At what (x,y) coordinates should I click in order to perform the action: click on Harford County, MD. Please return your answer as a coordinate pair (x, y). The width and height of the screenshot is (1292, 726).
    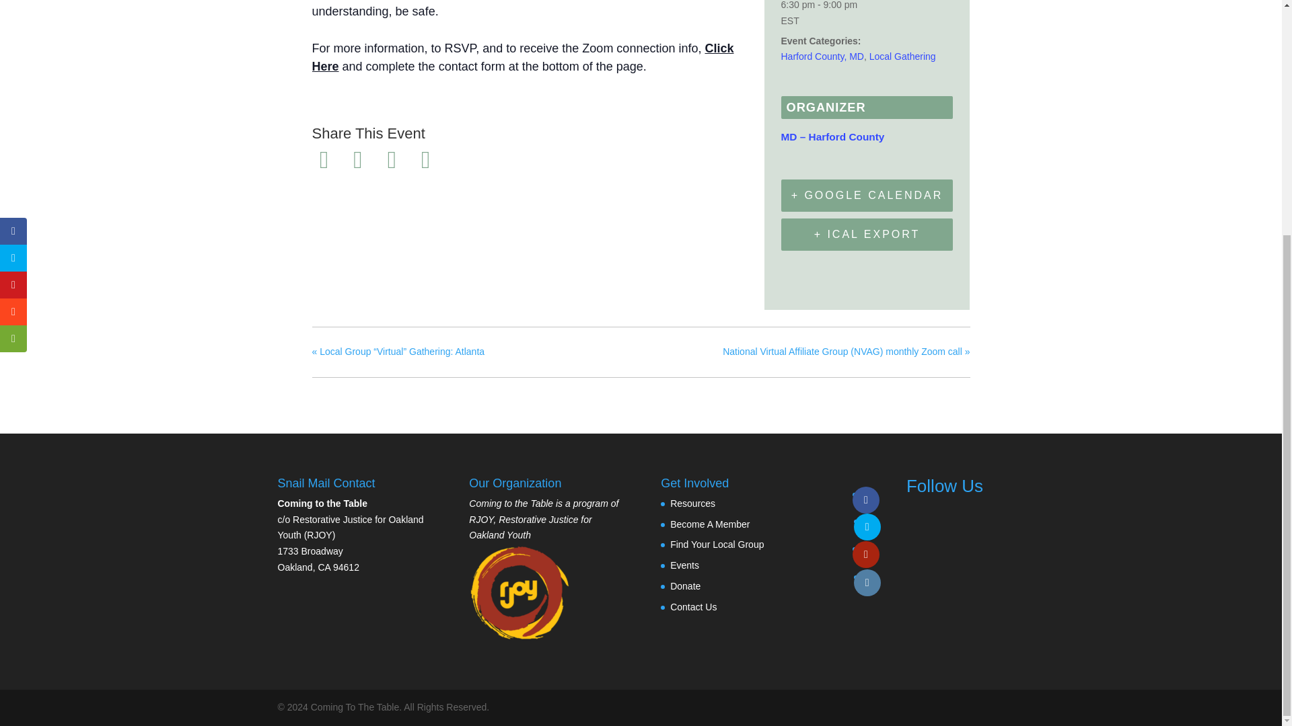
    Looking at the image, I should click on (821, 56).